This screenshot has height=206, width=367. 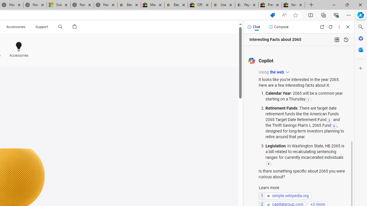 I want to click on Compose, so click(x=278, y=27).